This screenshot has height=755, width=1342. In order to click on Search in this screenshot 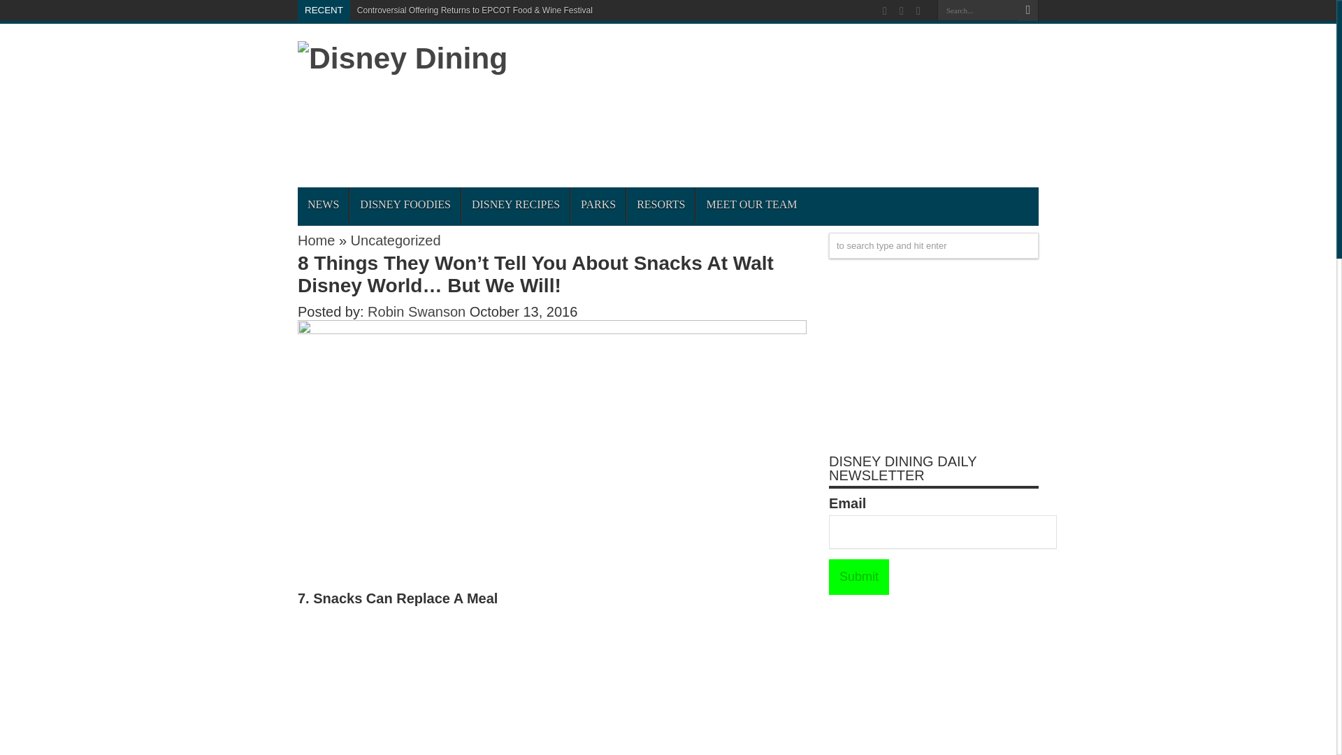, I will do `click(1027, 10)`.